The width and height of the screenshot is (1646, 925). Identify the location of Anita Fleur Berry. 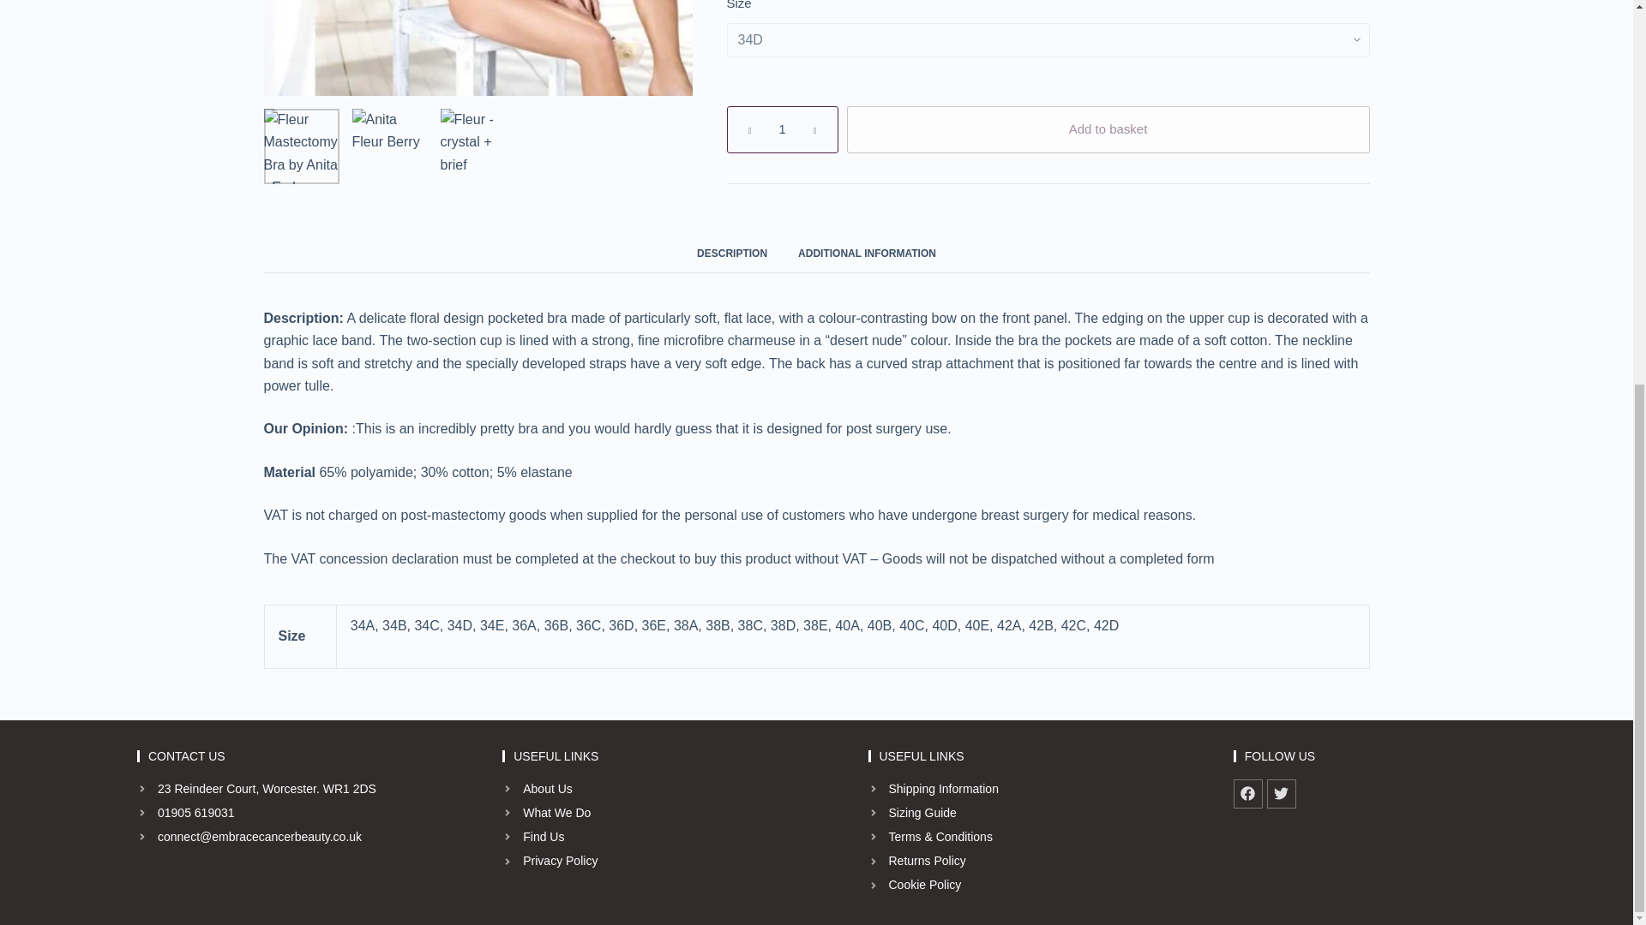
(389, 75).